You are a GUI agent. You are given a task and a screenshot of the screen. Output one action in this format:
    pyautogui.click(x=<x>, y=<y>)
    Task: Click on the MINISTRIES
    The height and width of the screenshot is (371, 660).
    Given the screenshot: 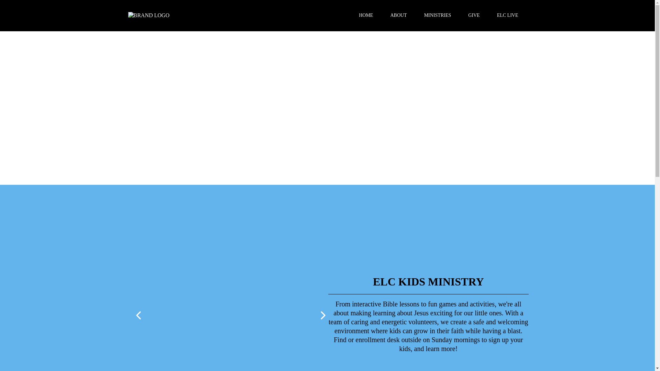 What is the action you would take?
    pyautogui.click(x=438, y=15)
    